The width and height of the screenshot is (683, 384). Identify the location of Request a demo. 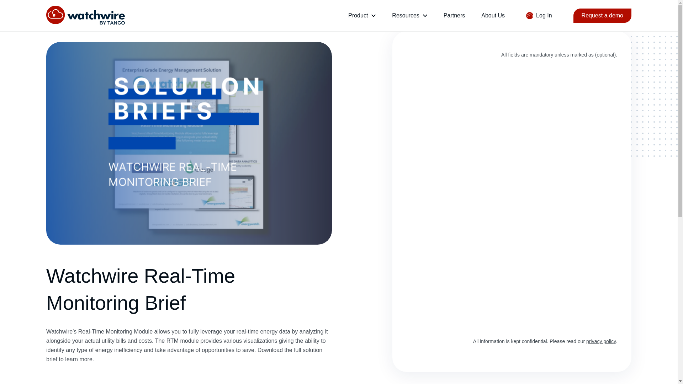
(602, 15).